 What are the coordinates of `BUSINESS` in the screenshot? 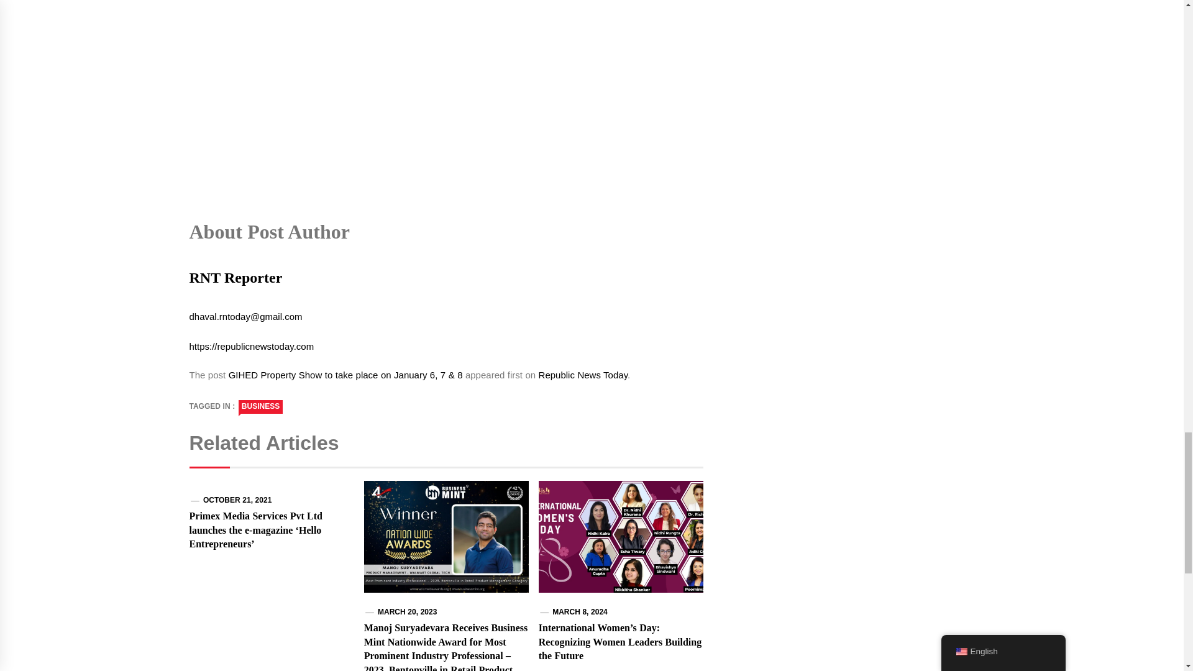 It's located at (261, 406).